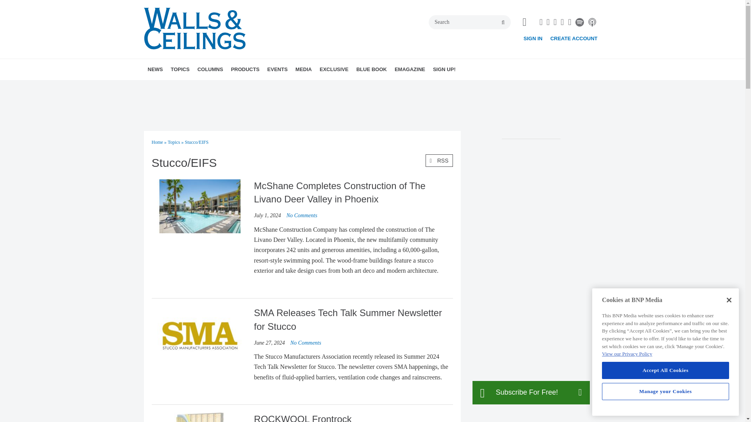  Describe the element at coordinates (199, 206) in the screenshot. I see `The Livano Deer Valley Exterior` at that location.